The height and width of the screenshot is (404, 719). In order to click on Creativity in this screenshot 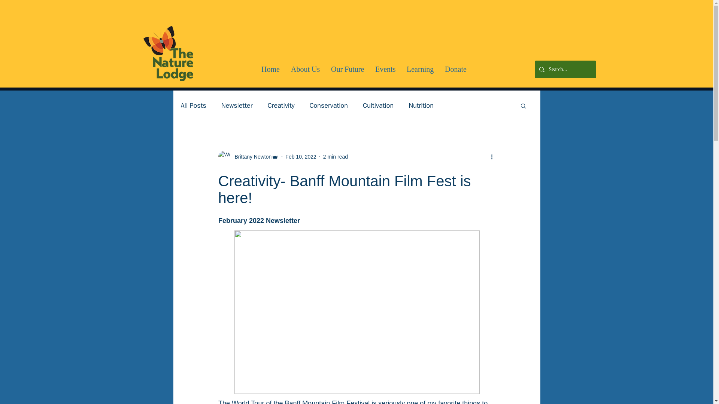, I will do `click(281, 105)`.